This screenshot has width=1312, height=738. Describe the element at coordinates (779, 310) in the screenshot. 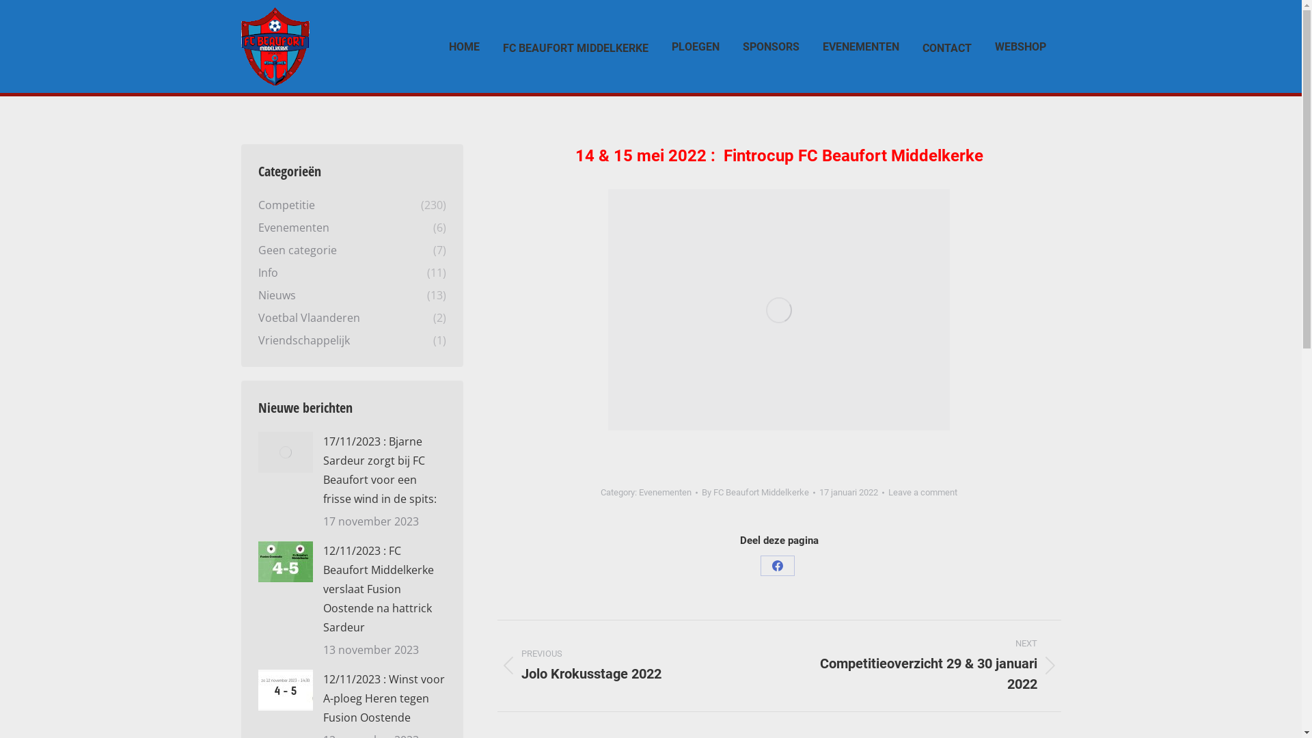

I see `Uitnodiging jeugdtornooi` at that location.